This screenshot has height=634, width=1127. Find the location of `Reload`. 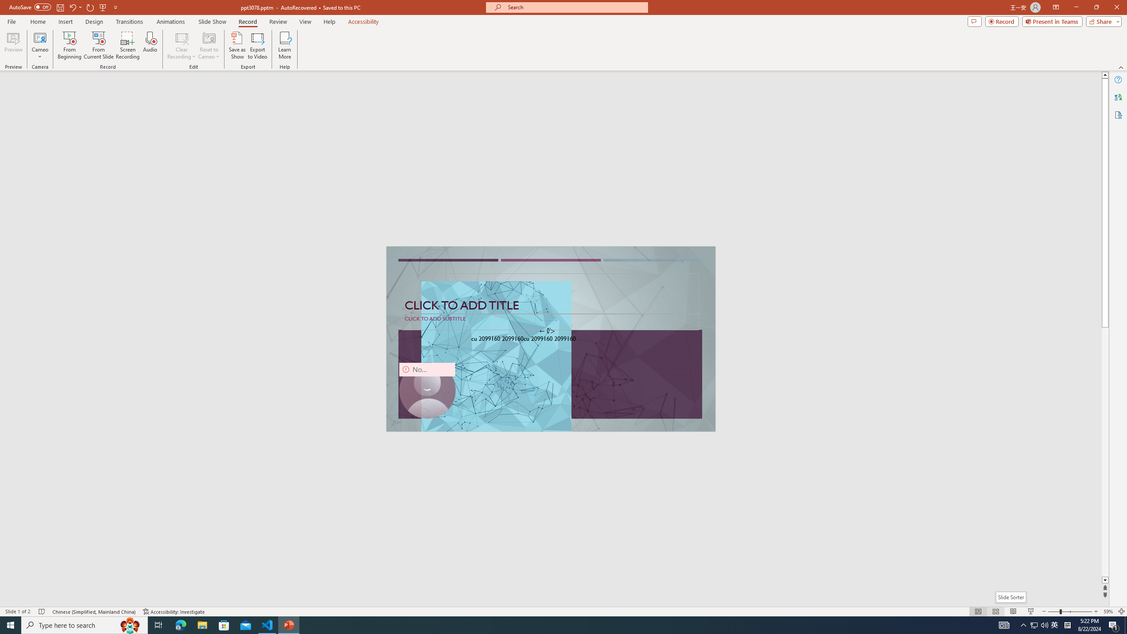

Reload is located at coordinates (395, 394).